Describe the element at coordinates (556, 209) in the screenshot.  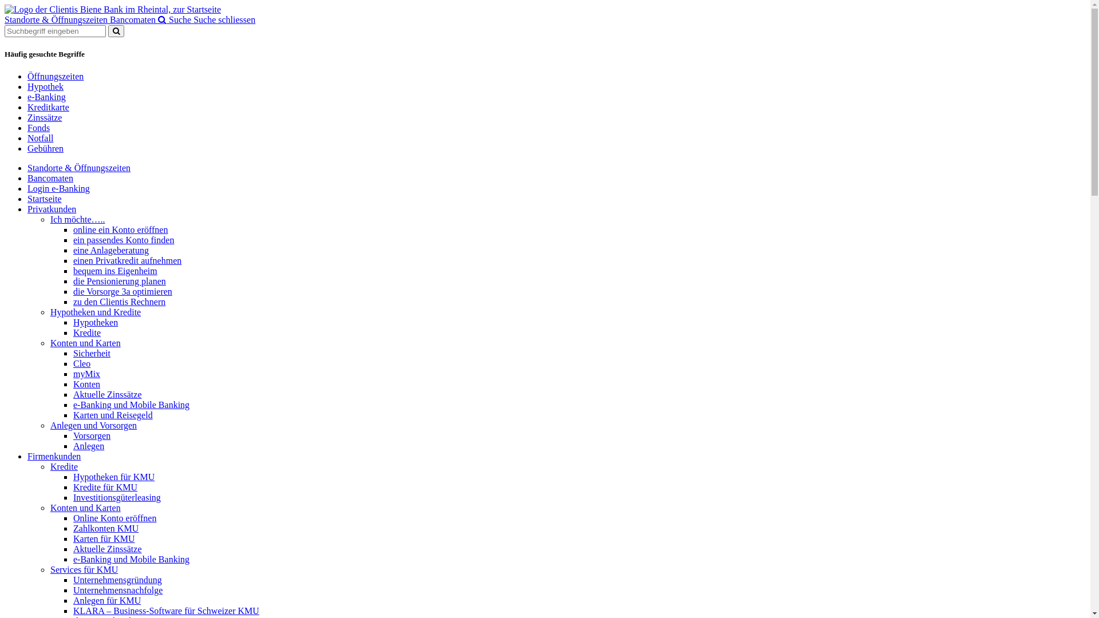
I see `Privatkunden` at that location.